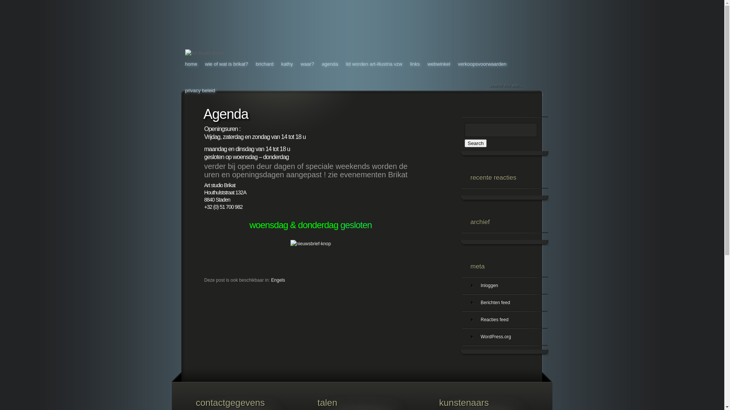 This screenshot has height=410, width=730. I want to click on verkoopsvoorwaarden, so click(482, 64).